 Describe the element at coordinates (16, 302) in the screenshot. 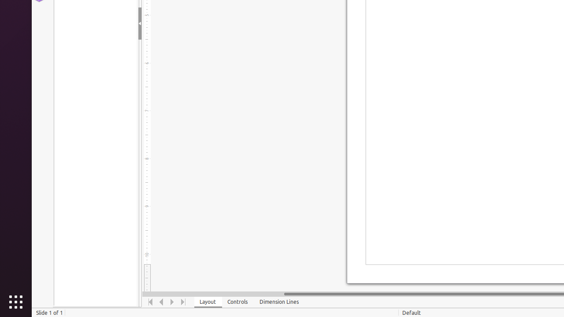

I see `Show Applications` at that location.